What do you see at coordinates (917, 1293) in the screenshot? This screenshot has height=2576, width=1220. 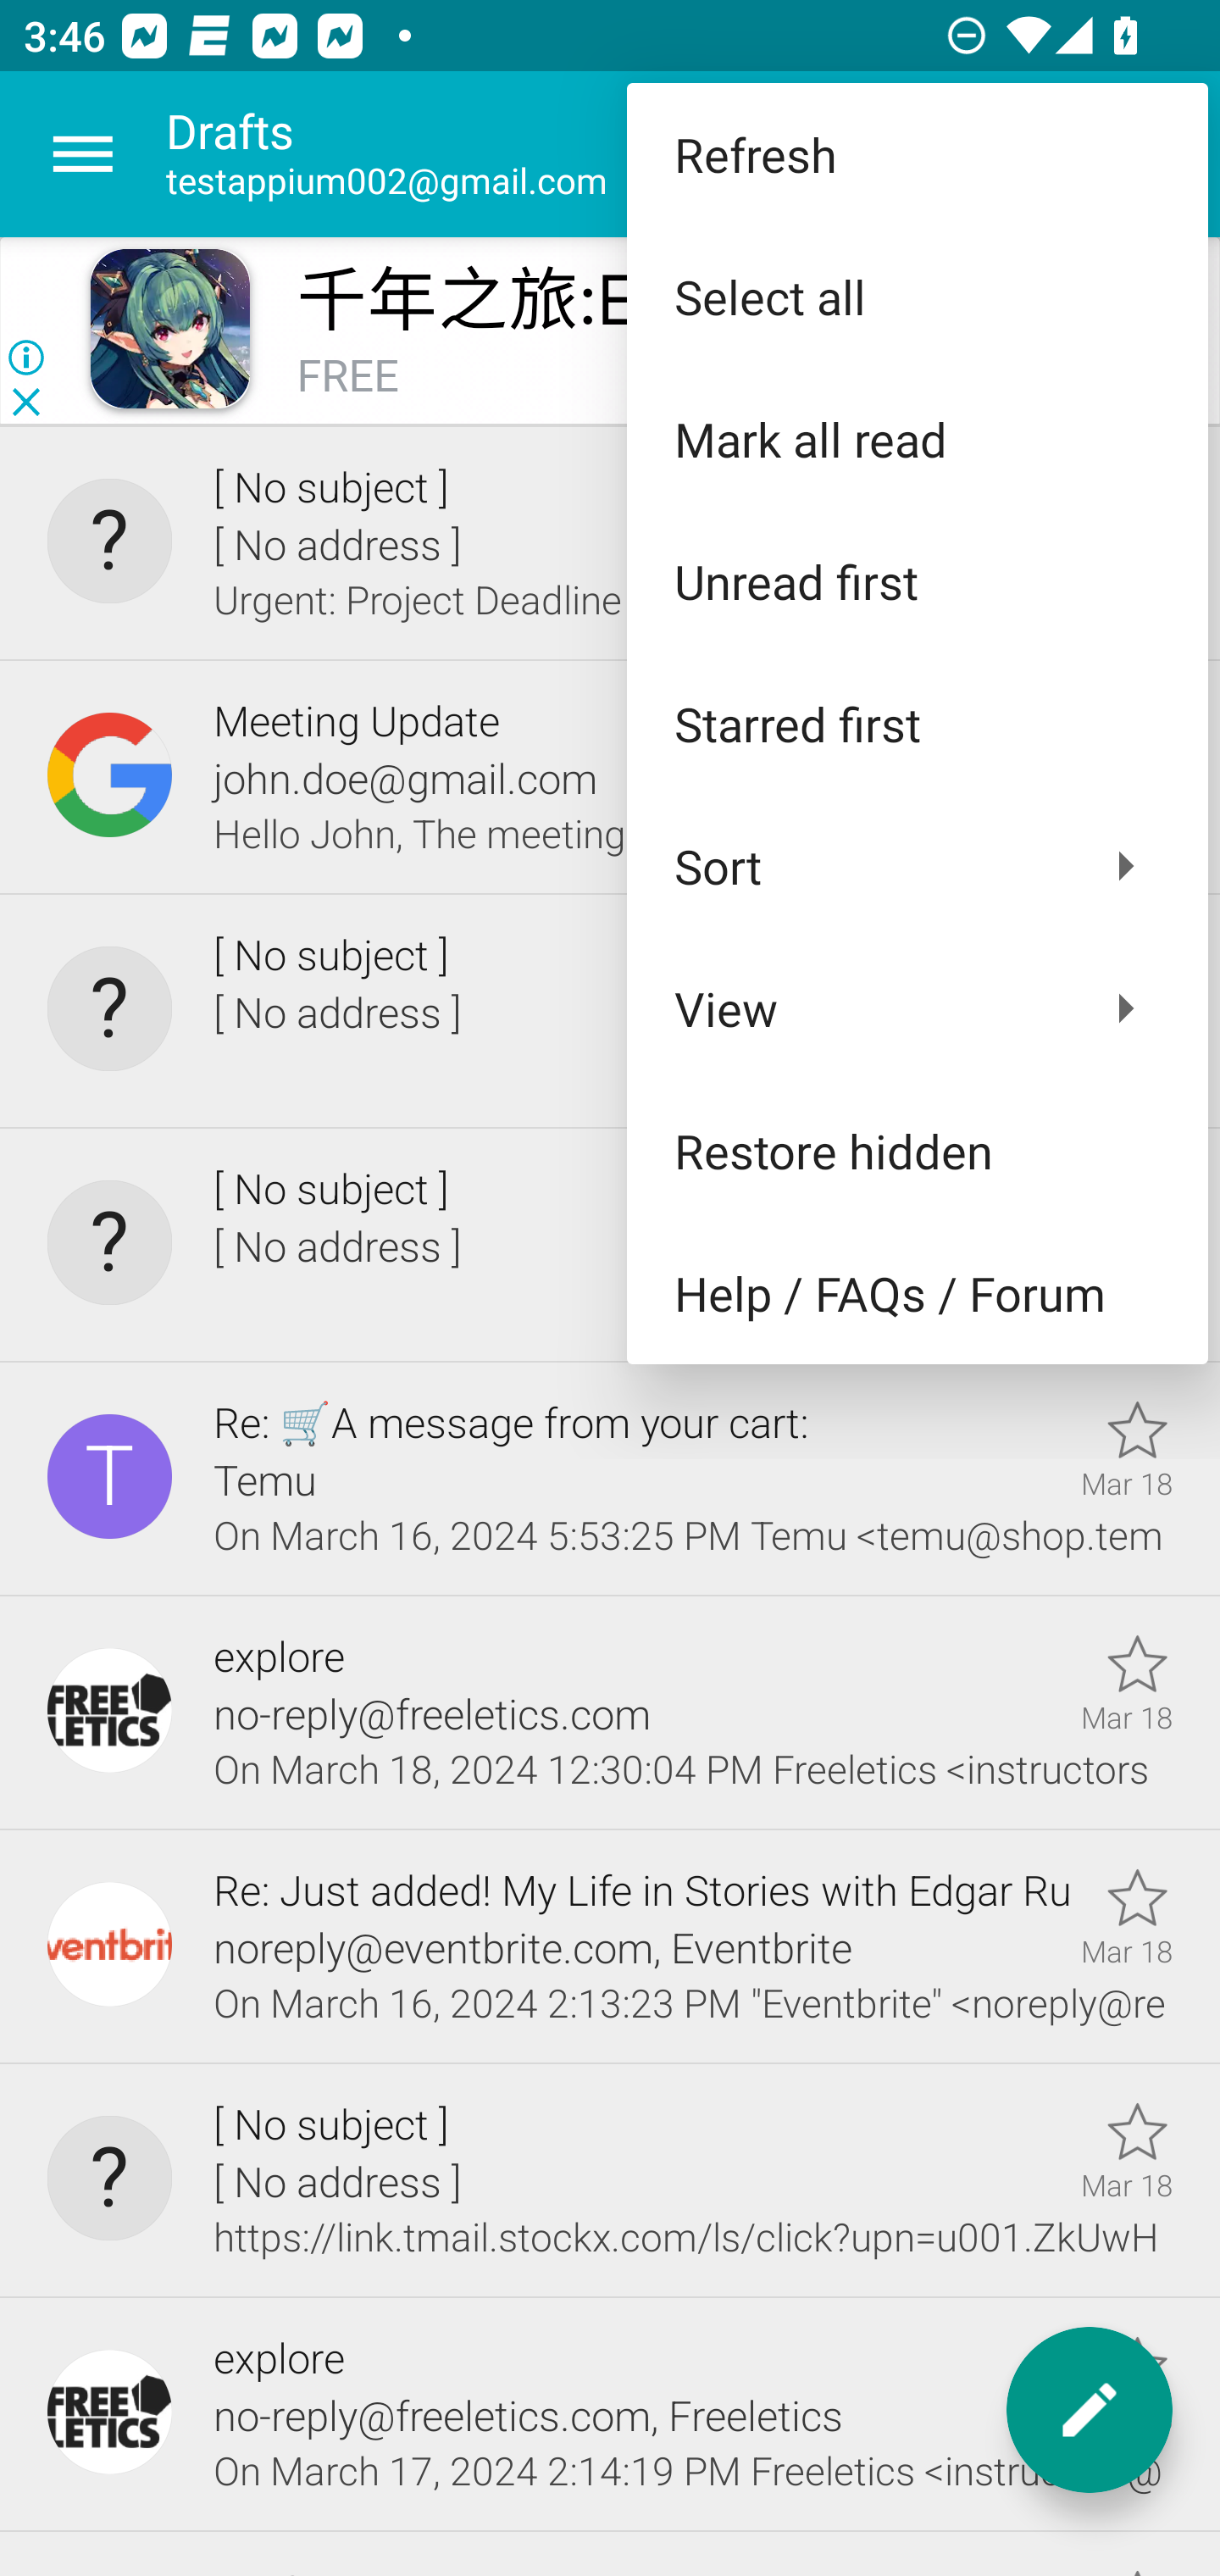 I see `Help / FAQs / Forum` at bounding box center [917, 1293].